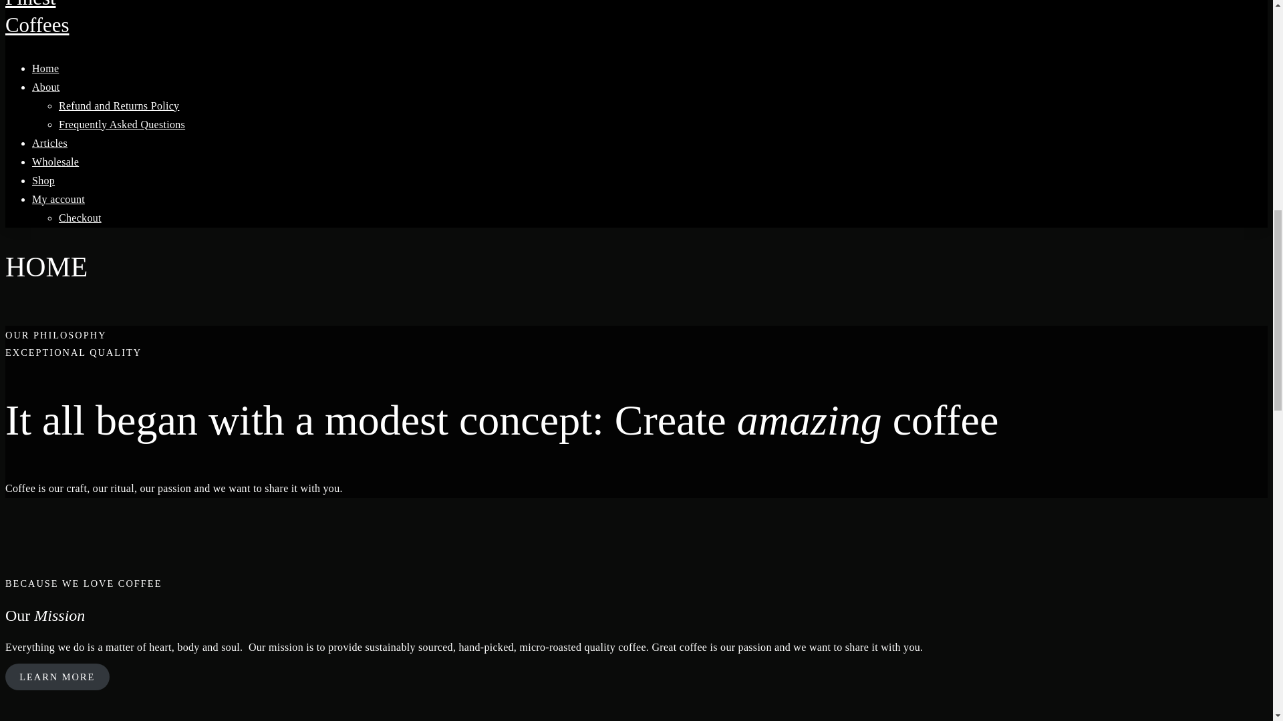 Image resolution: width=1283 pixels, height=721 pixels. What do you see at coordinates (80, 218) in the screenshot?
I see `Checkout` at bounding box center [80, 218].